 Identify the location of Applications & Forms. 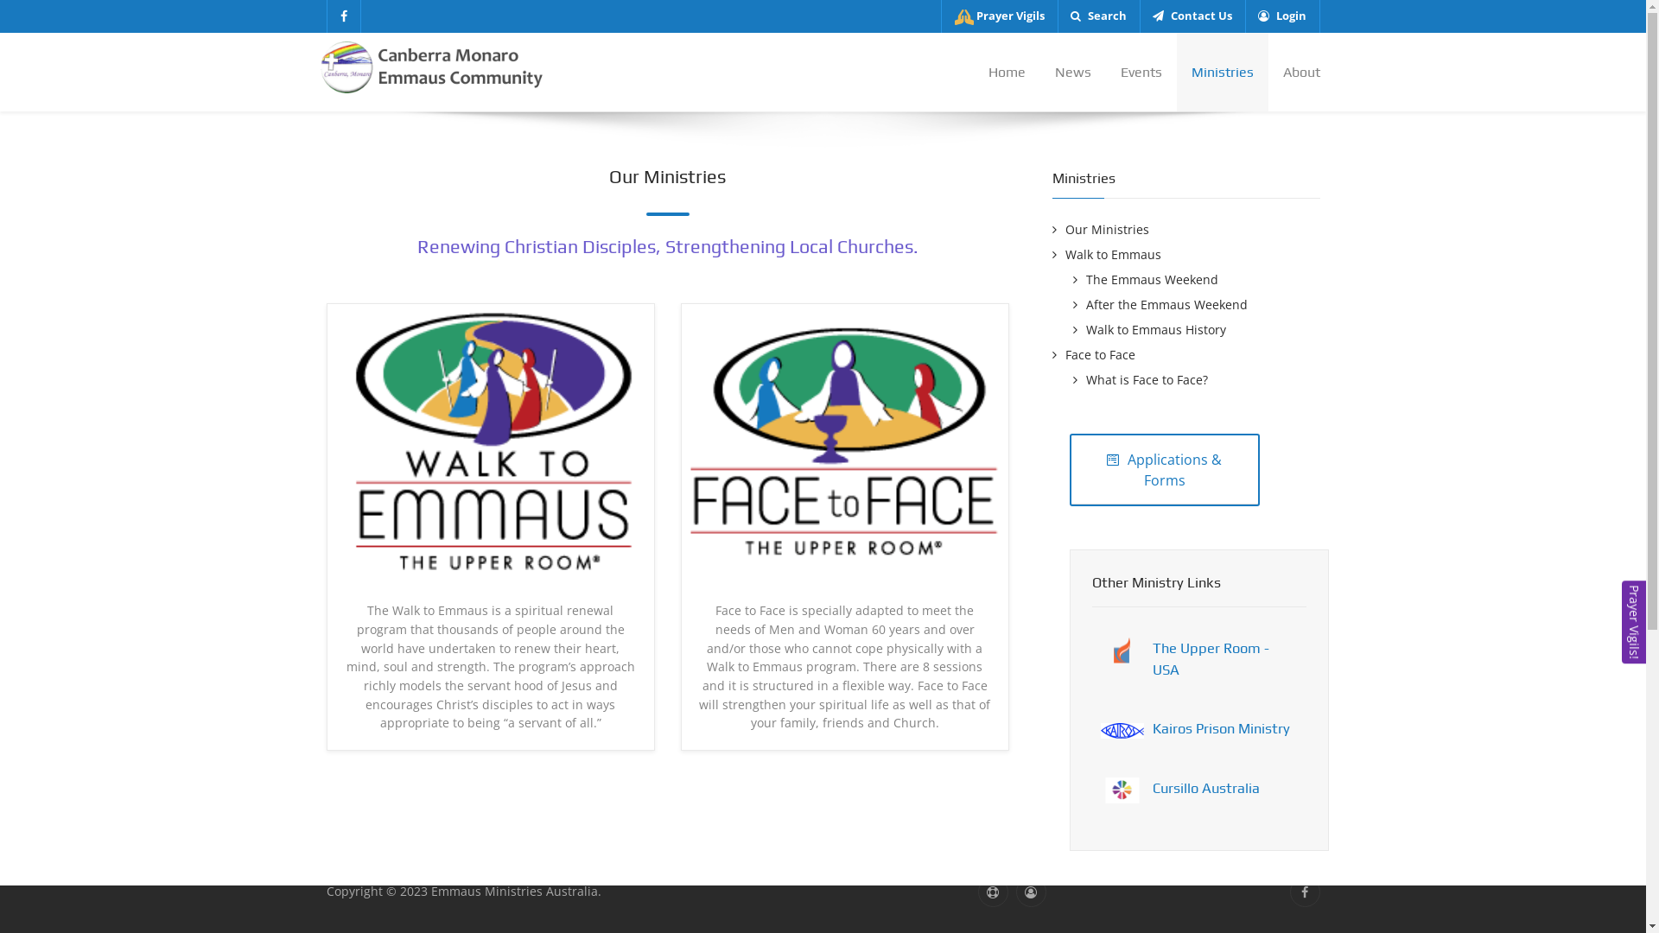
(1165, 470).